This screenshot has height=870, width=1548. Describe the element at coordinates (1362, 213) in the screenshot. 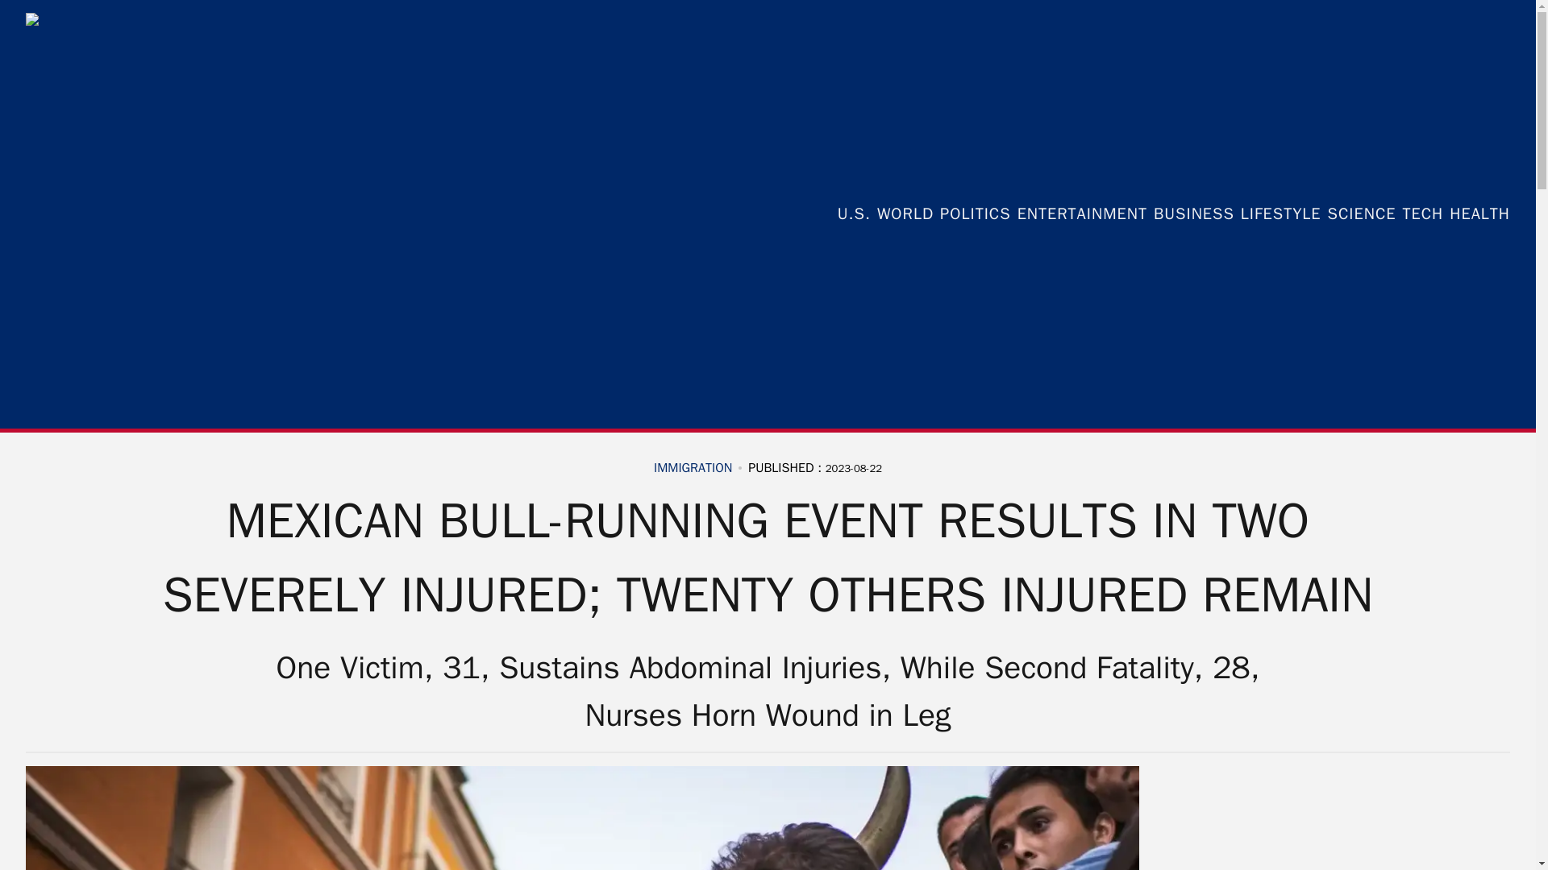

I see `SCIENCE` at that location.